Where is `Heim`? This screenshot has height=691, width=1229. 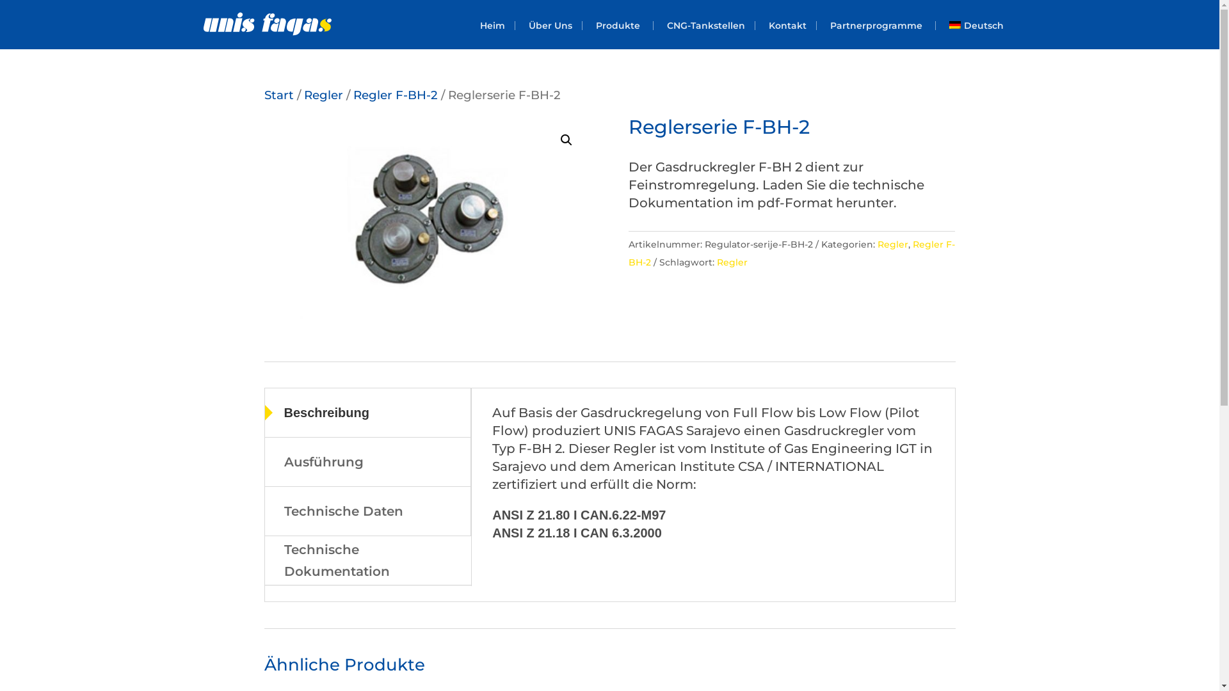
Heim is located at coordinates (493, 26).